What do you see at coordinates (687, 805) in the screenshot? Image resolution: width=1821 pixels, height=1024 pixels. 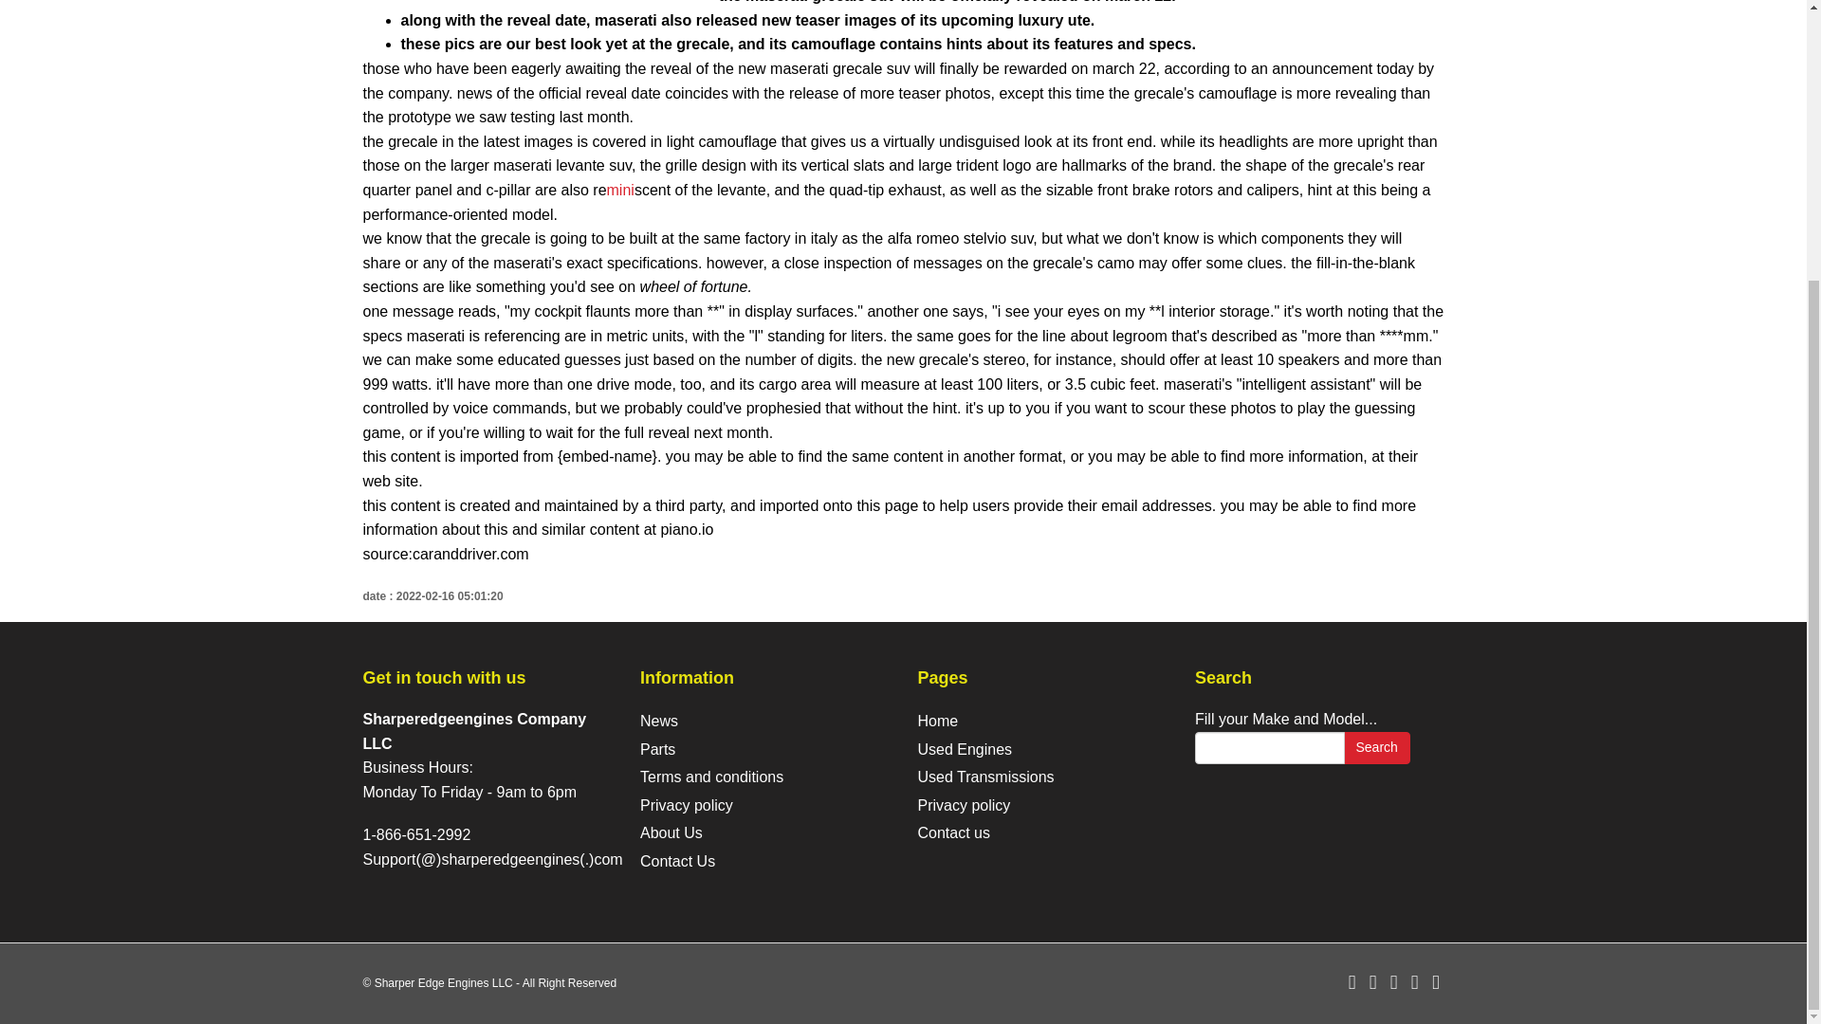 I see `Privacy policy` at bounding box center [687, 805].